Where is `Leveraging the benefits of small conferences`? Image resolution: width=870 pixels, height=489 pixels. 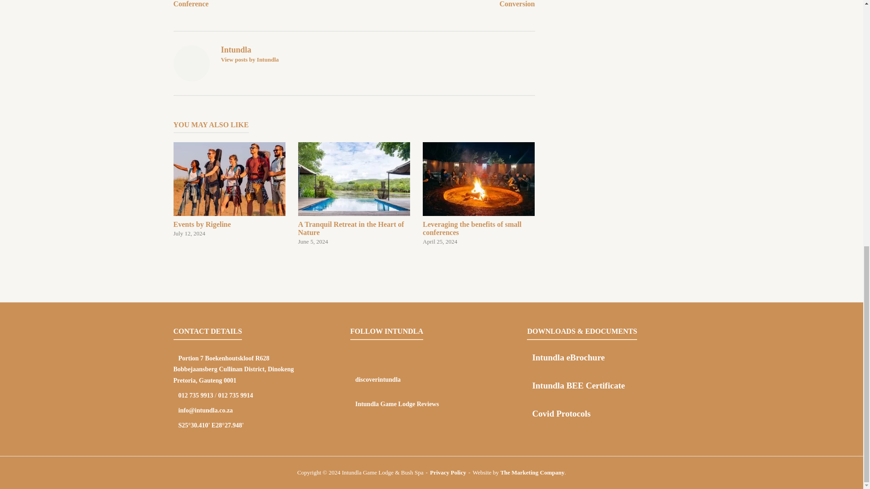
Leveraging the benefits of small conferences is located at coordinates (229, 189).